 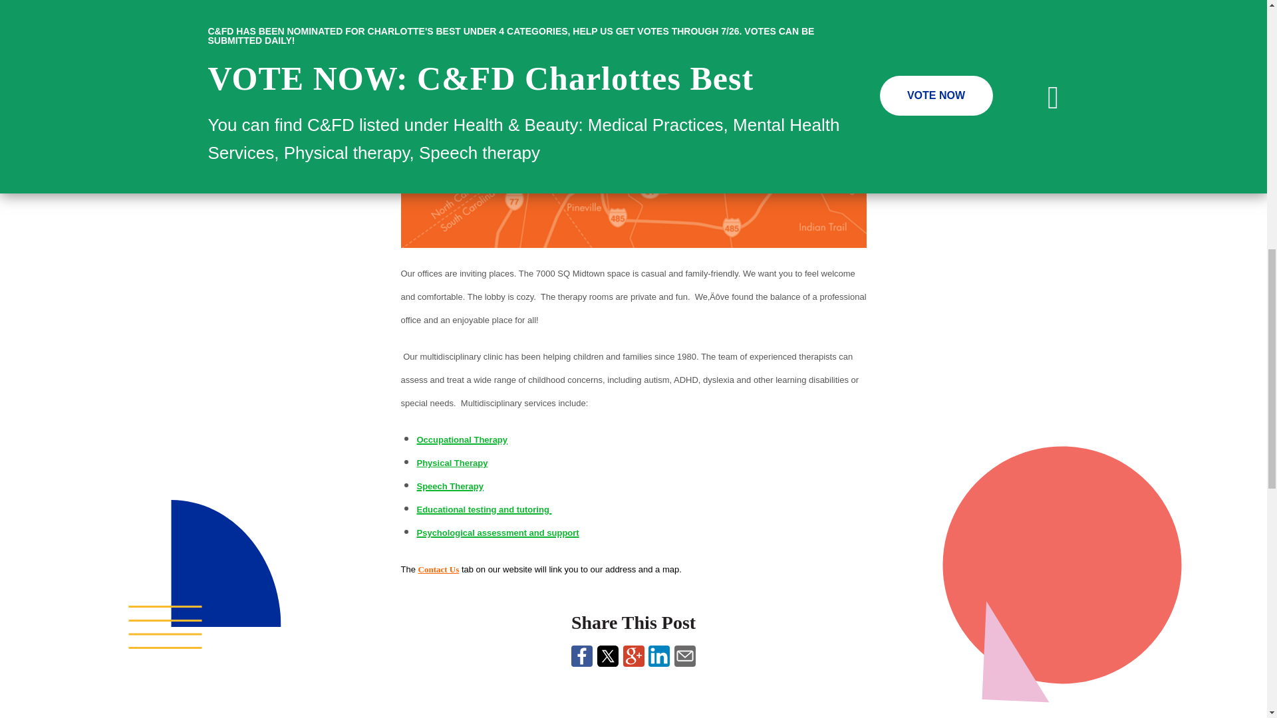 I want to click on Occupational Therapy, so click(x=462, y=437).